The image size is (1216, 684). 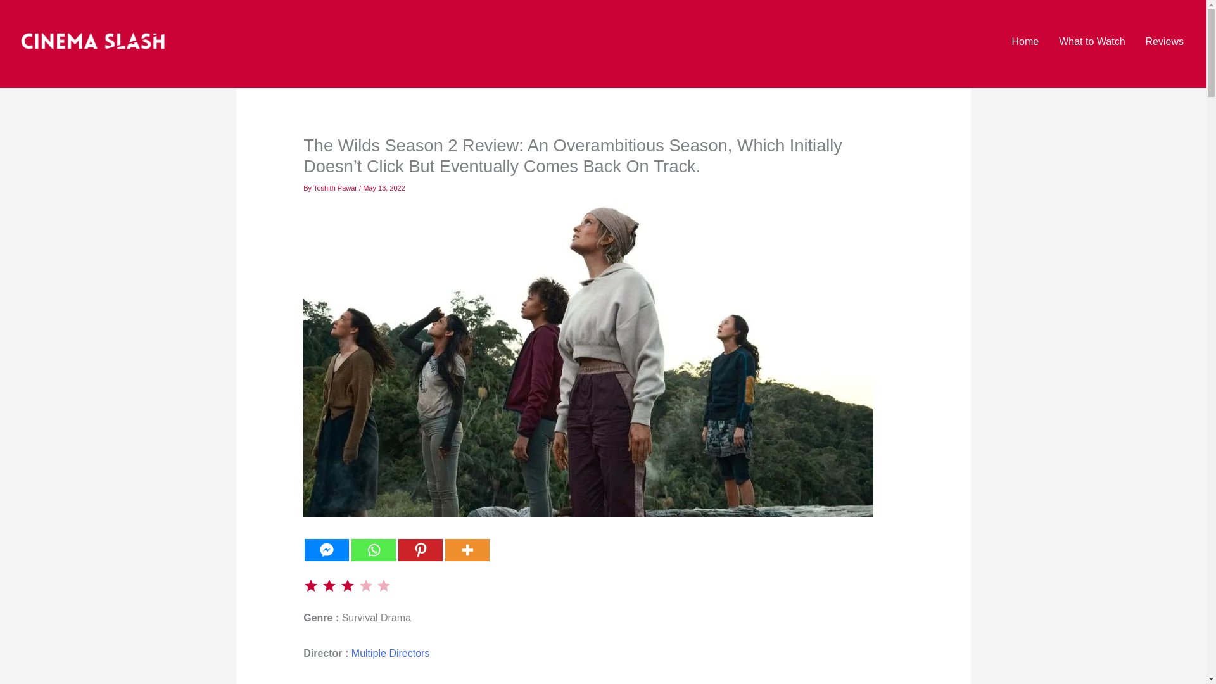 What do you see at coordinates (1091, 42) in the screenshot?
I see `What to Watch` at bounding box center [1091, 42].